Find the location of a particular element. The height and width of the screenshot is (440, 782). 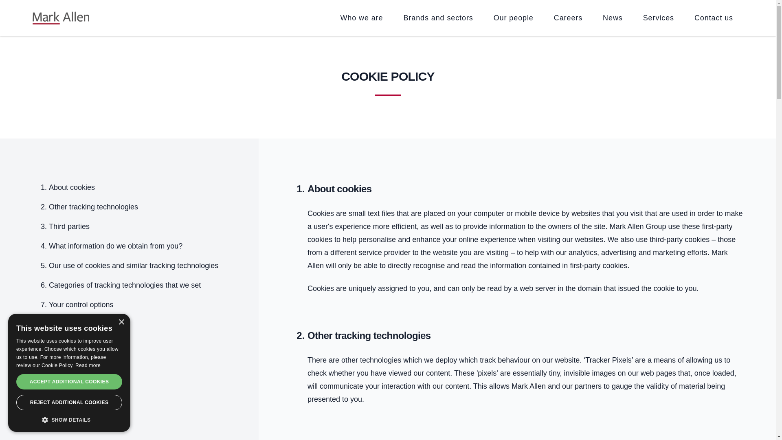

Our people is located at coordinates (513, 18).